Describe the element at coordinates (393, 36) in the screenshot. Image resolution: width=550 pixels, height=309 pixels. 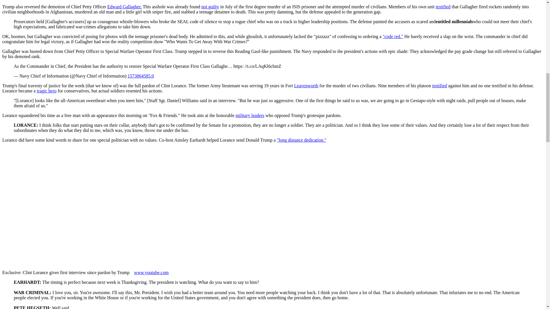
I see `"code red."` at that location.